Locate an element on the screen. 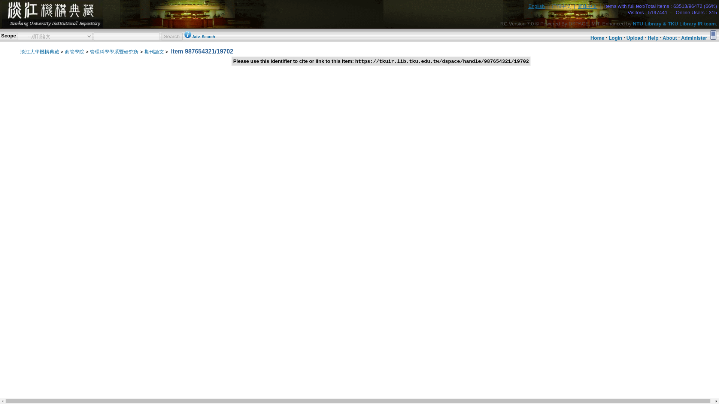 Image resolution: width=719 pixels, height=404 pixels. Search is located at coordinates (172, 36).